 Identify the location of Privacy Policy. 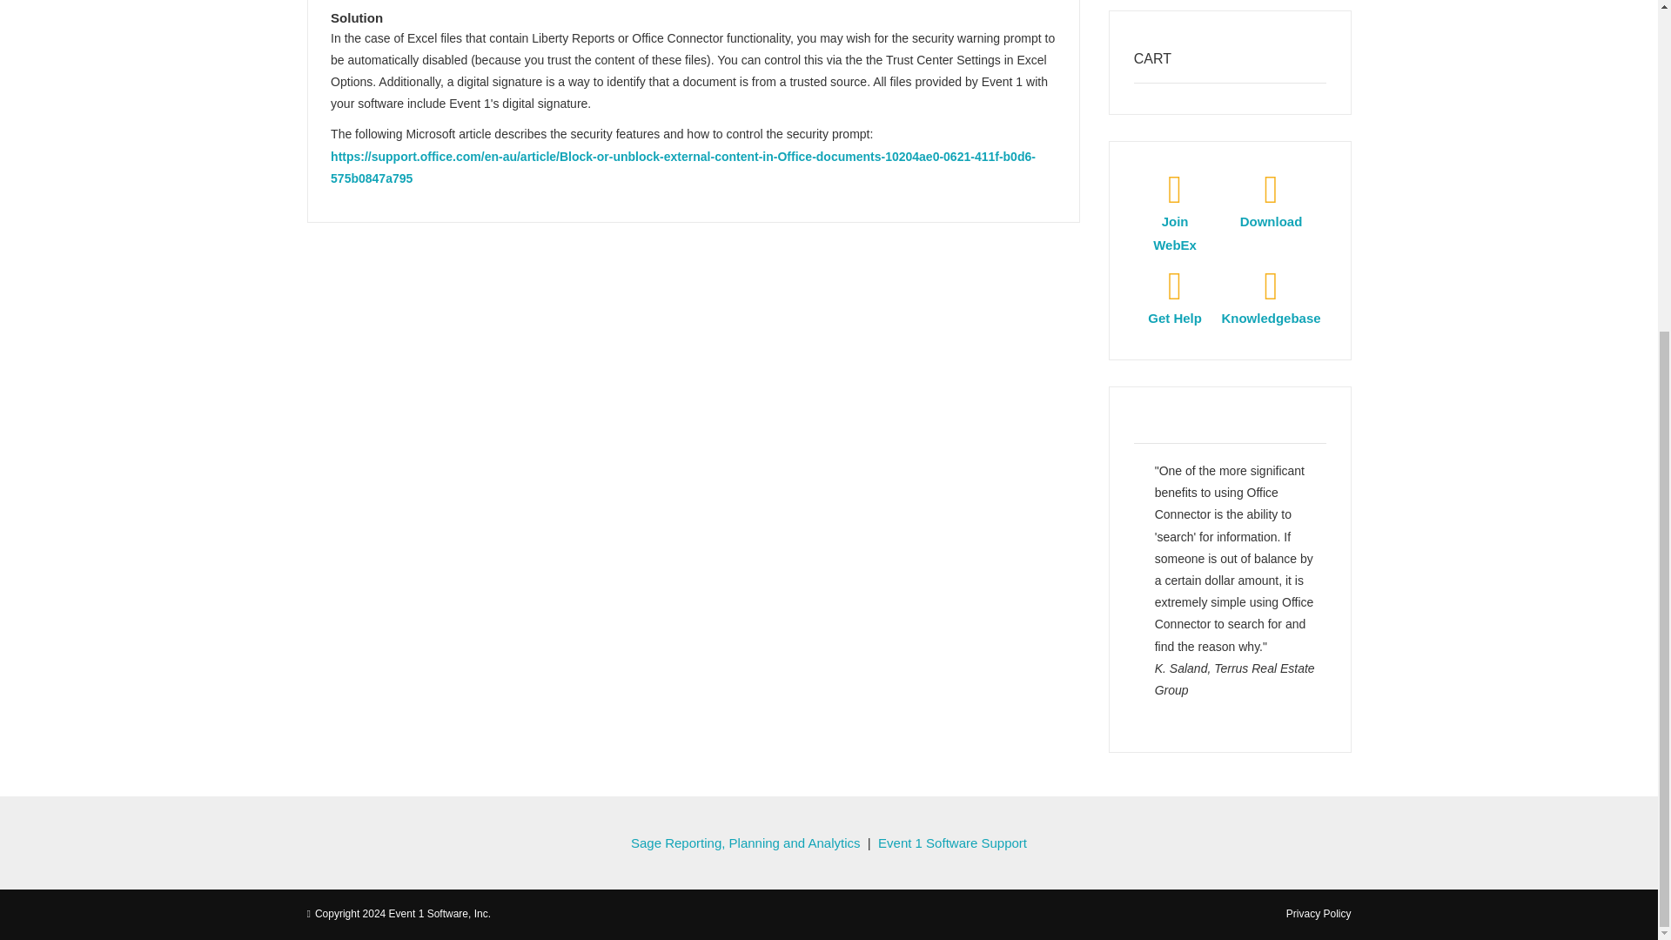
(1319, 914).